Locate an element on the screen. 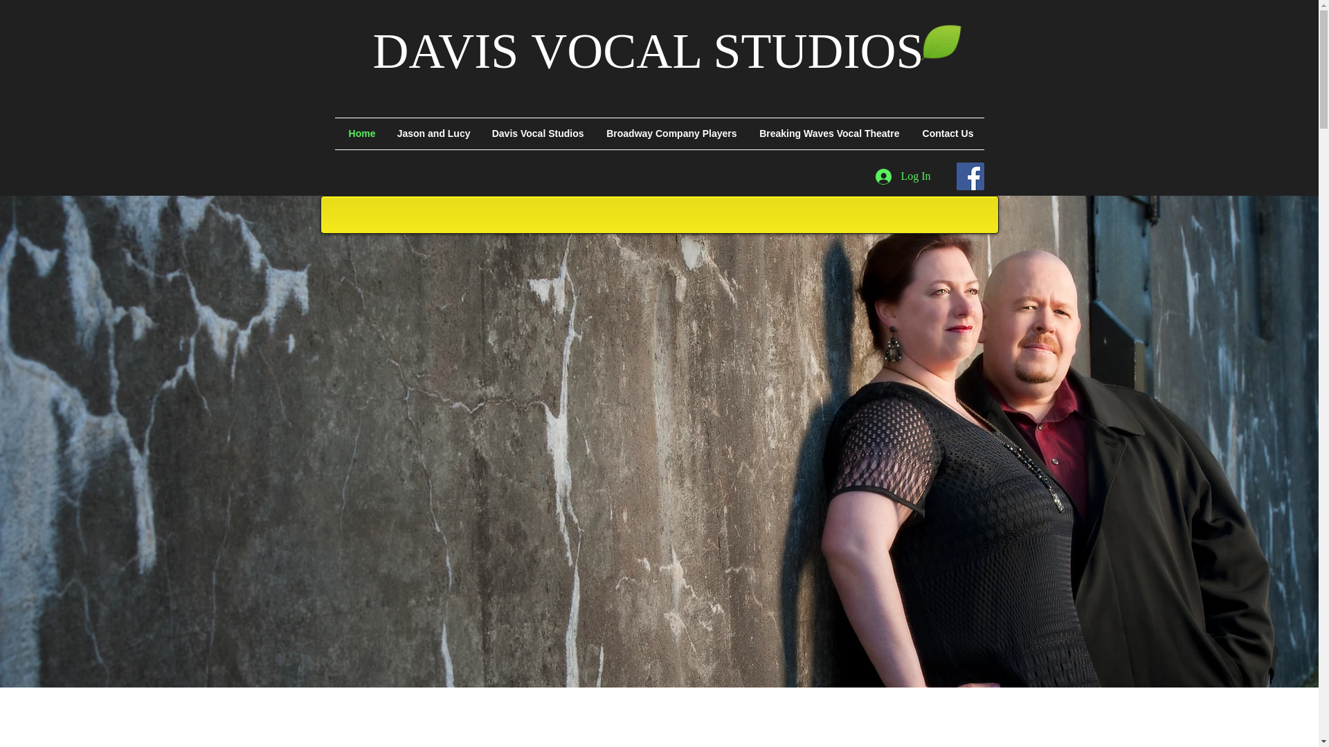  DAVIS is located at coordinates (444, 51).